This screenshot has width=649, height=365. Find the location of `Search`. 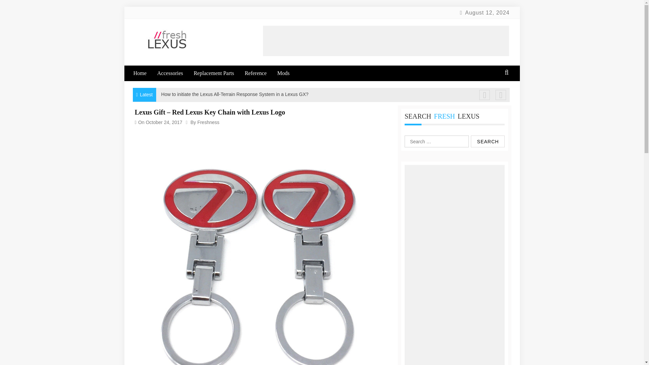

Search is located at coordinates (488, 141).